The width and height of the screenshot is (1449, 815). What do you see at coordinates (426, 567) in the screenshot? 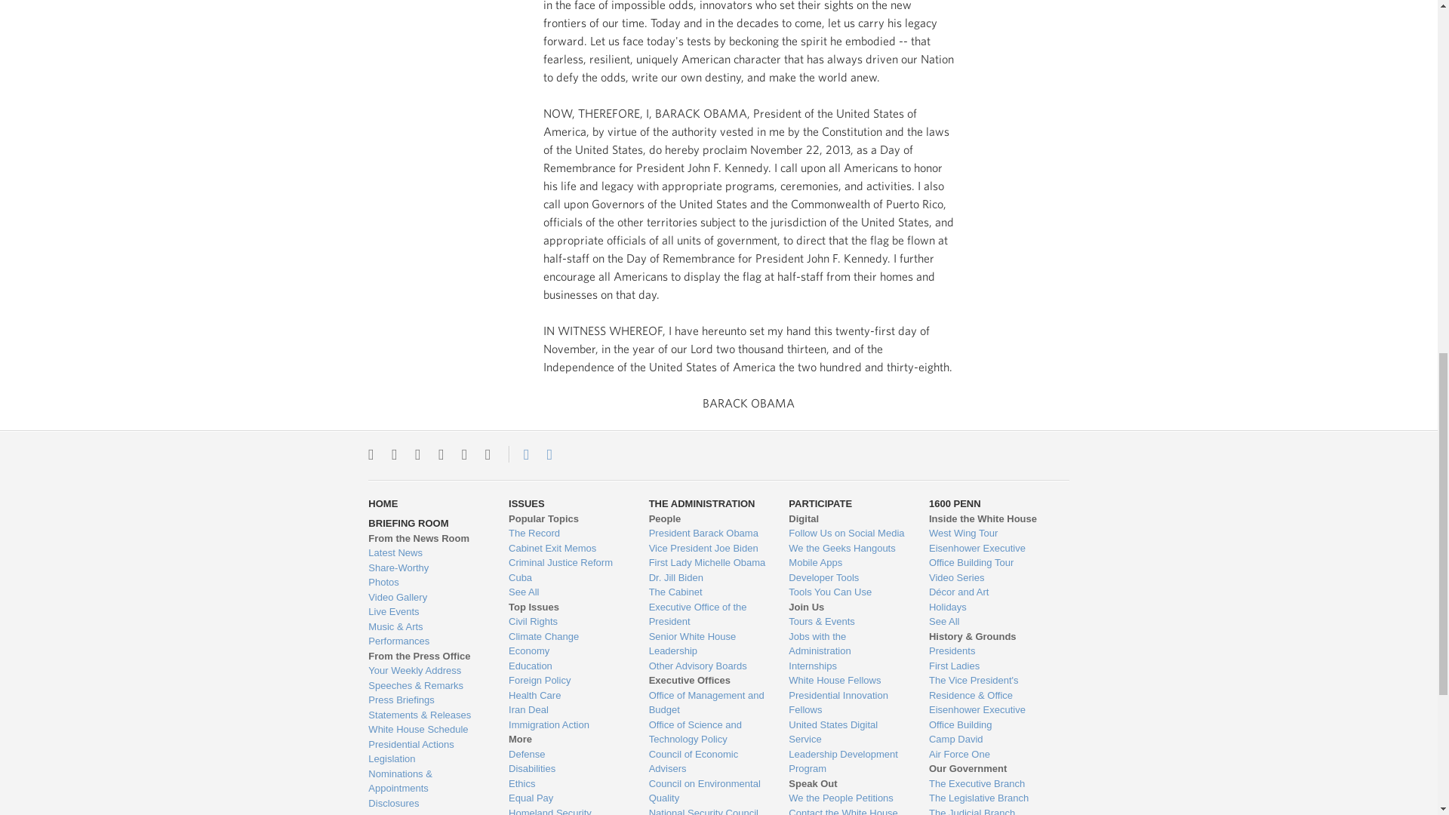
I see `Check out the most popular infographics and videos` at bounding box center [426, 567].